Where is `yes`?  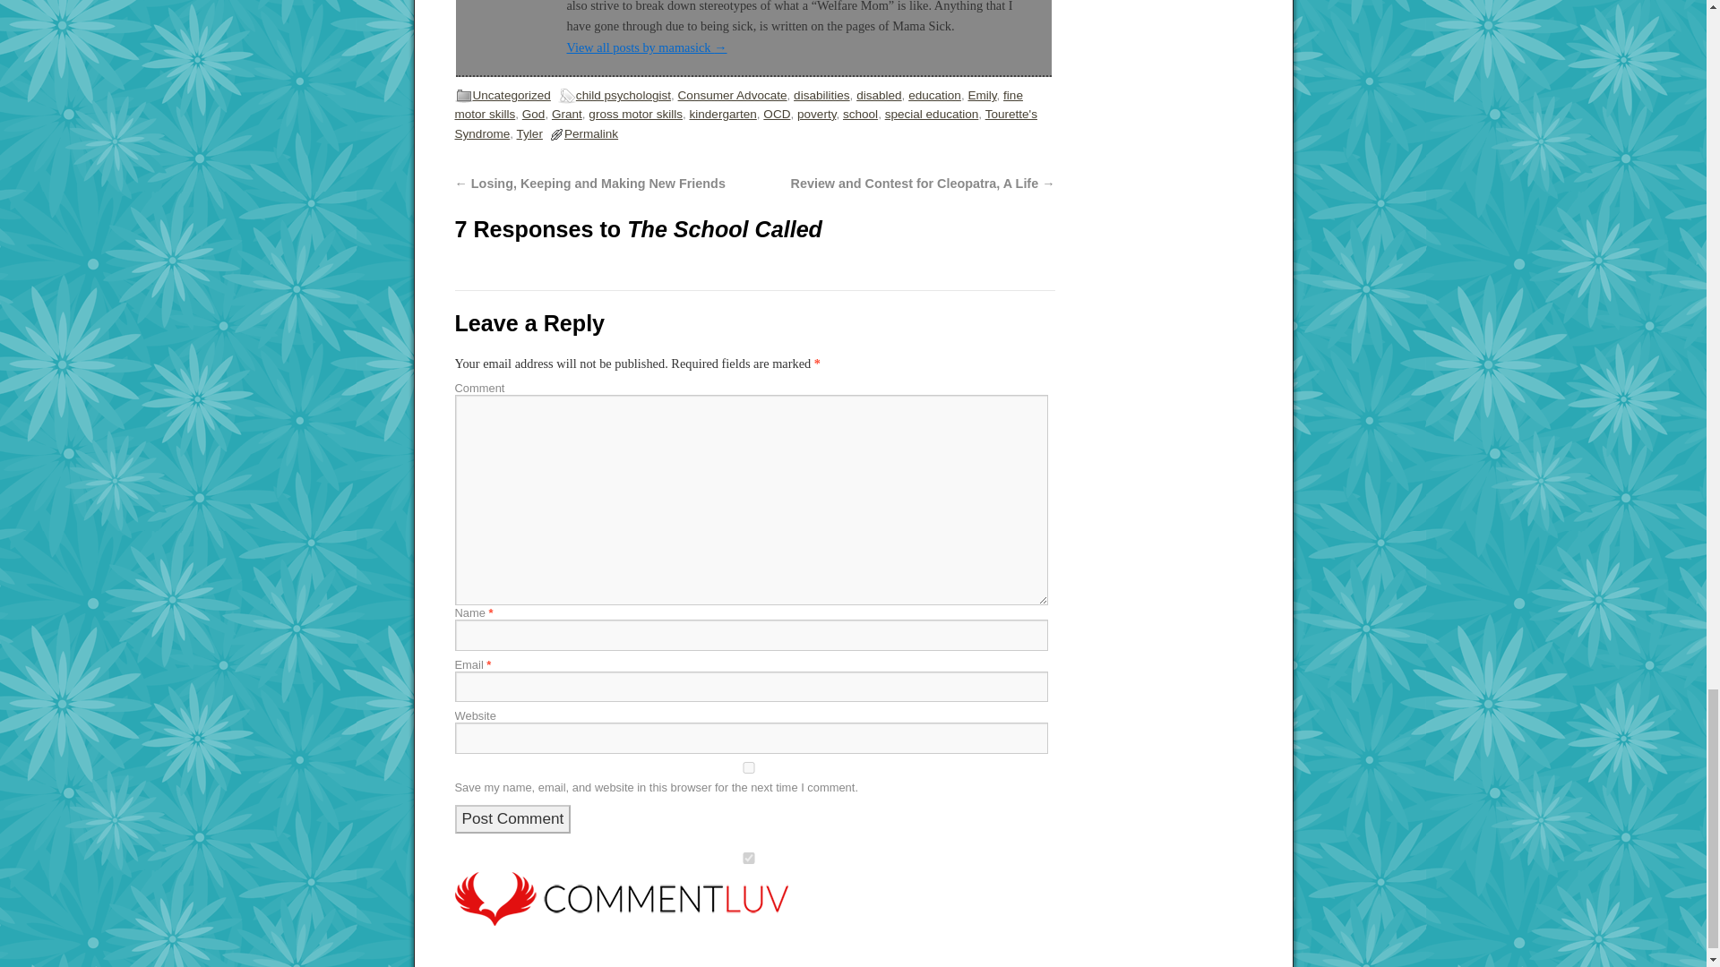 yes is located at coordinates (749, 768).